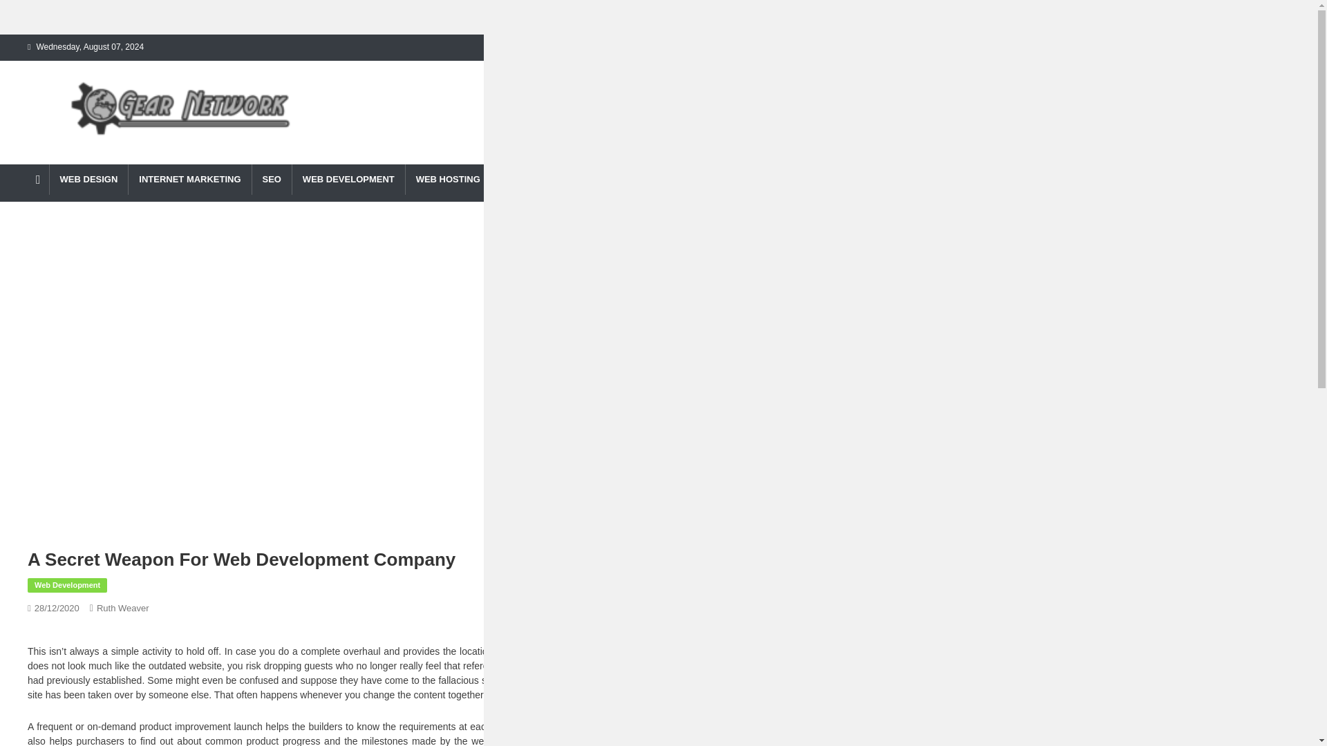 Image resolution: width=1327 pixels, height=746 pixels. What do you see at coordinates (123, 608) in the screenshot?
I see `Ruth Weaver` at bounding box center [123, 608].